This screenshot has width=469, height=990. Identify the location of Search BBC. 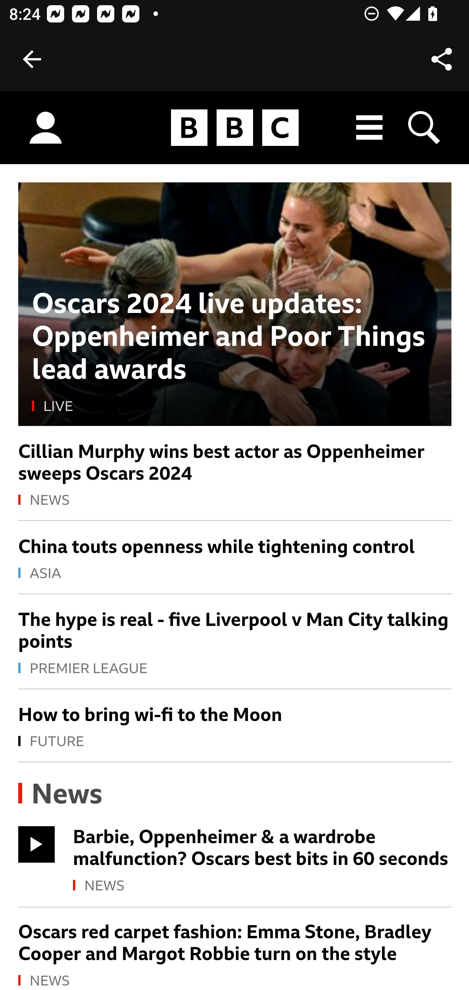
(425, 128).